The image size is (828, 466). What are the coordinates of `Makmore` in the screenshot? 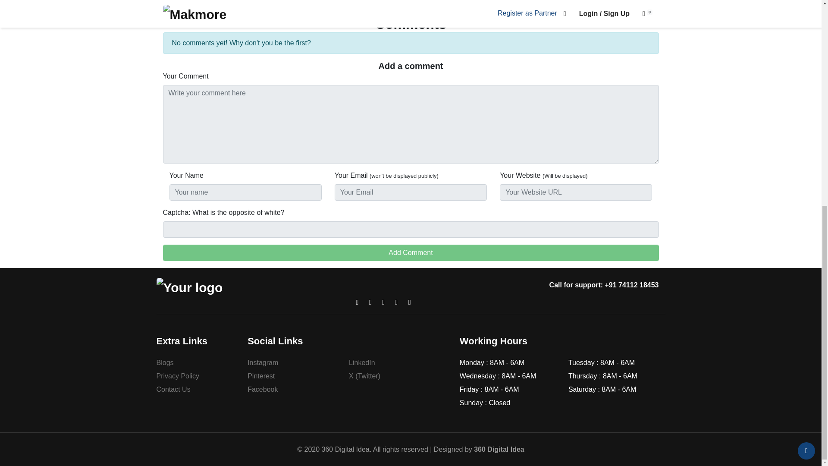 It's located at (189, 287).